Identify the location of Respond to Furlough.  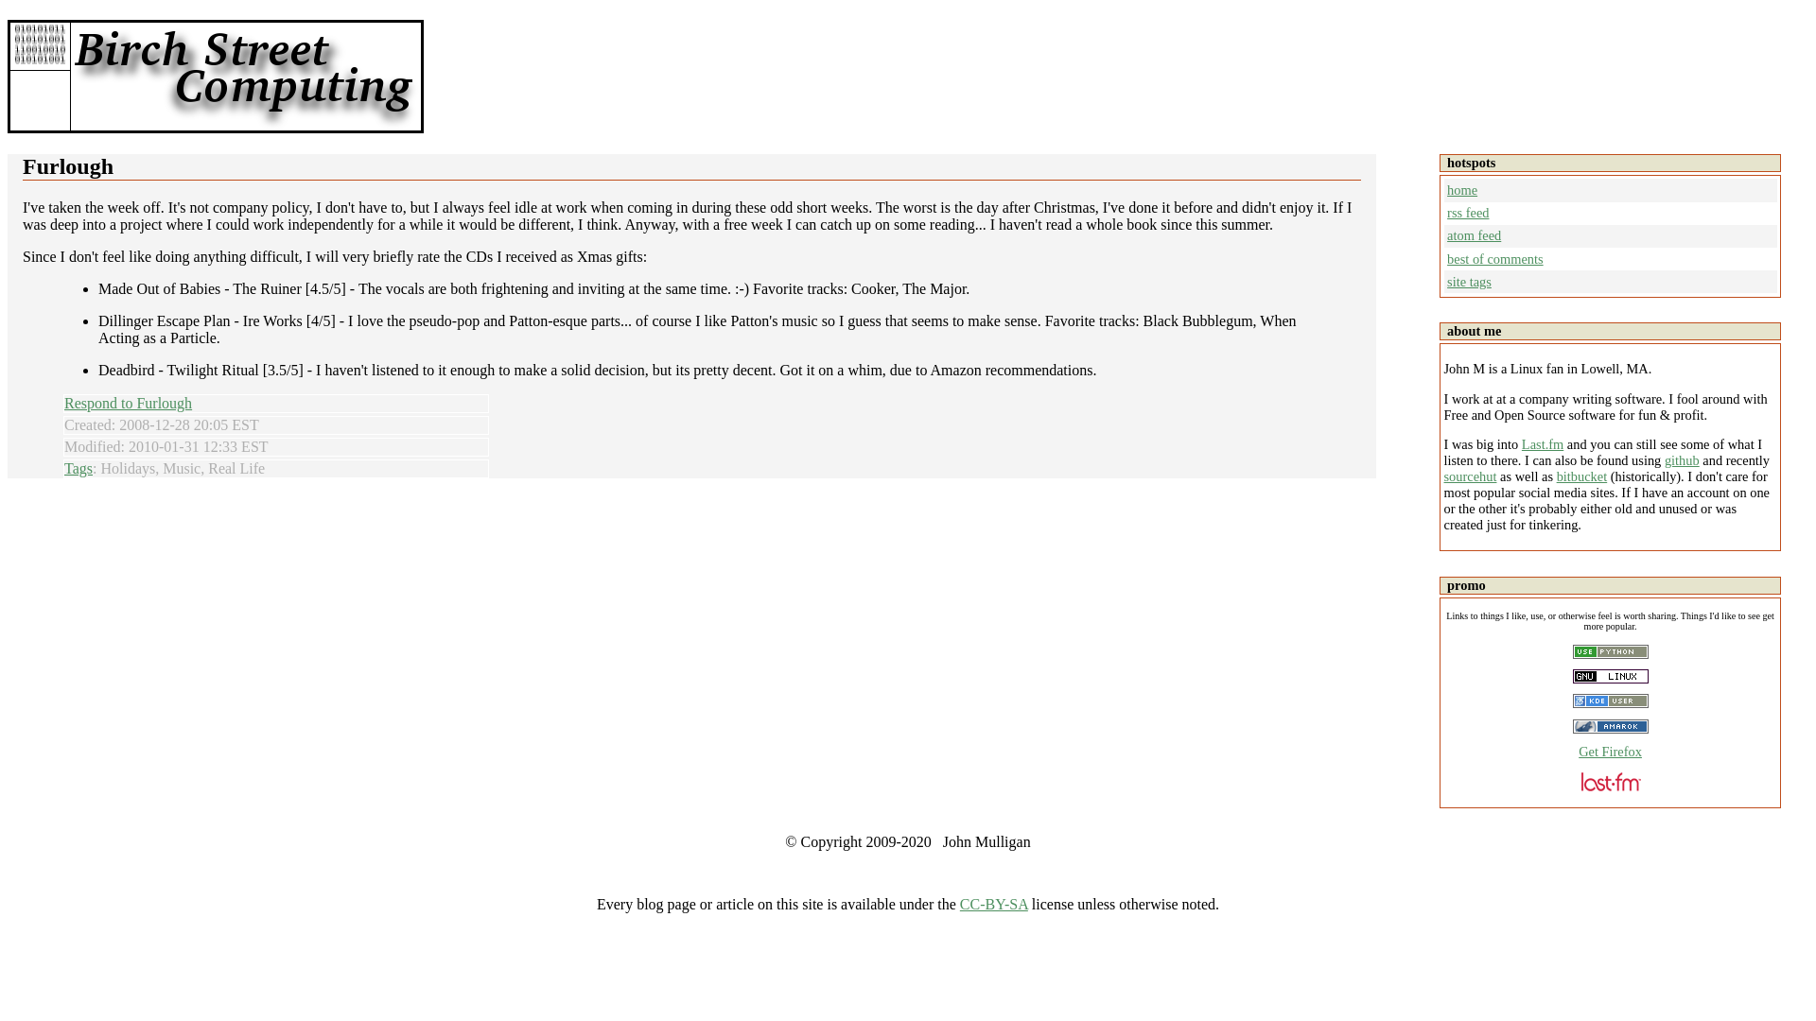
(128, 403).